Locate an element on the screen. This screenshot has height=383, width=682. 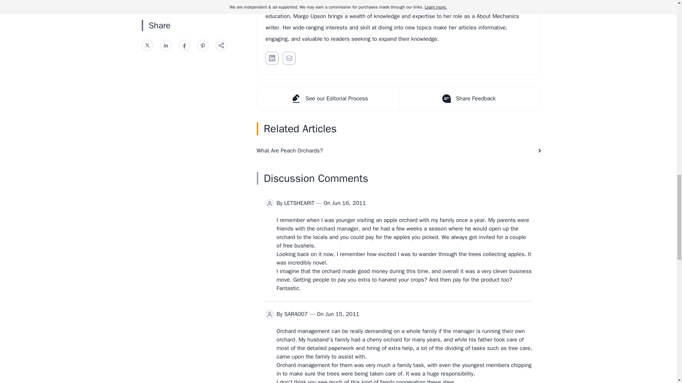
See our Editorial Process is located at coordinates (328, 99).